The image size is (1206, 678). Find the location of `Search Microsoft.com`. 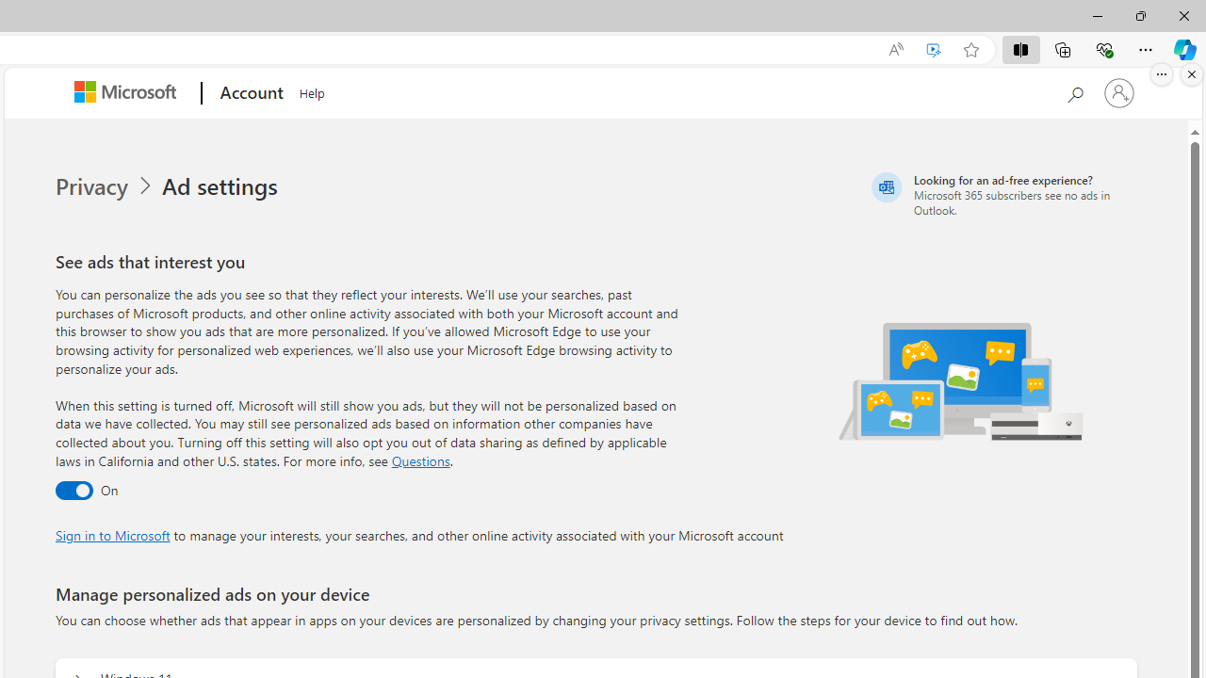

Search Microsoft.com is located at coordinates (1074, 91).